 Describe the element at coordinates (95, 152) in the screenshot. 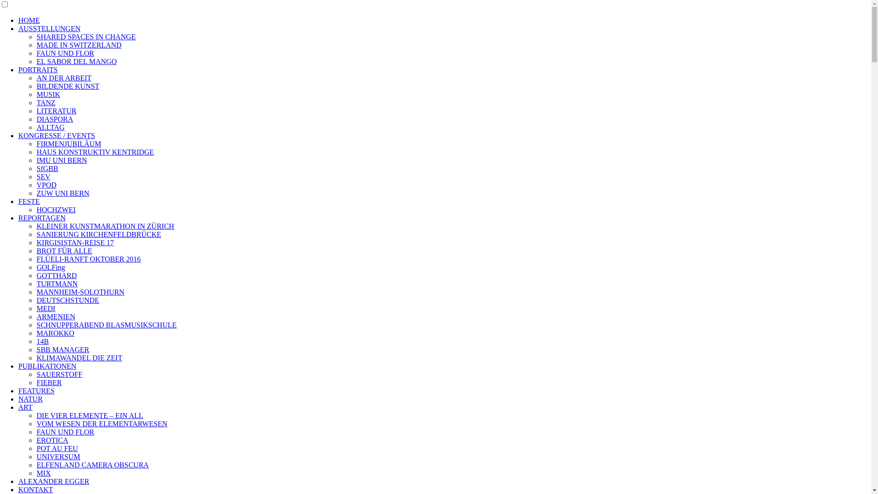

I see `HAUS KONSTRUKTIV KENTRIDGE` at that location.